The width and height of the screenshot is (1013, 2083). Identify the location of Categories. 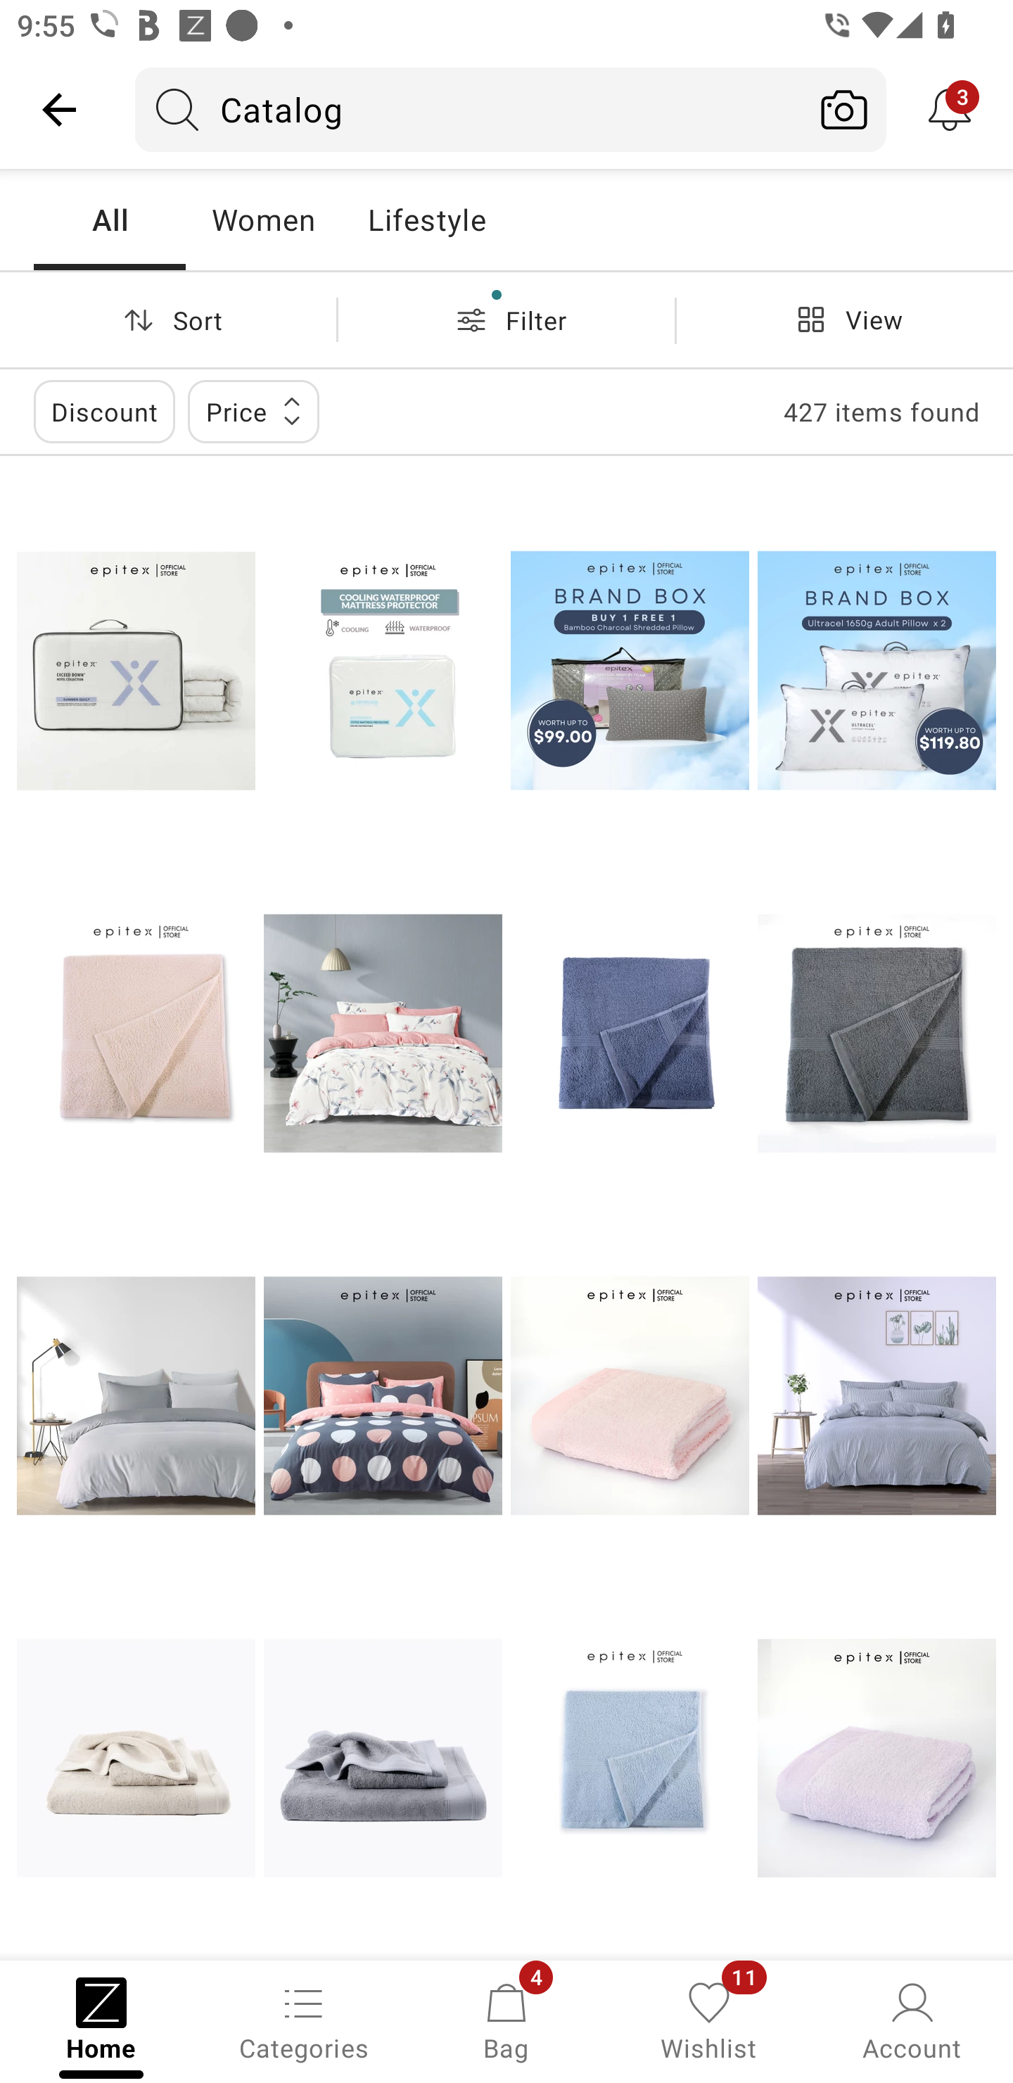
(304, 2020).